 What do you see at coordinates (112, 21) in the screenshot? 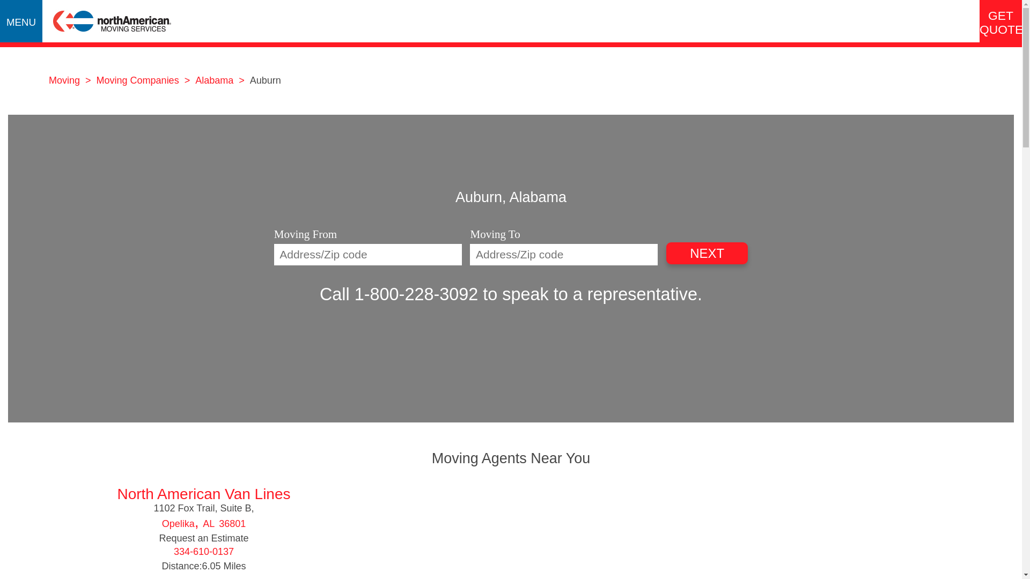
I see `North American Moving Company` at bounding box center [112, 21].